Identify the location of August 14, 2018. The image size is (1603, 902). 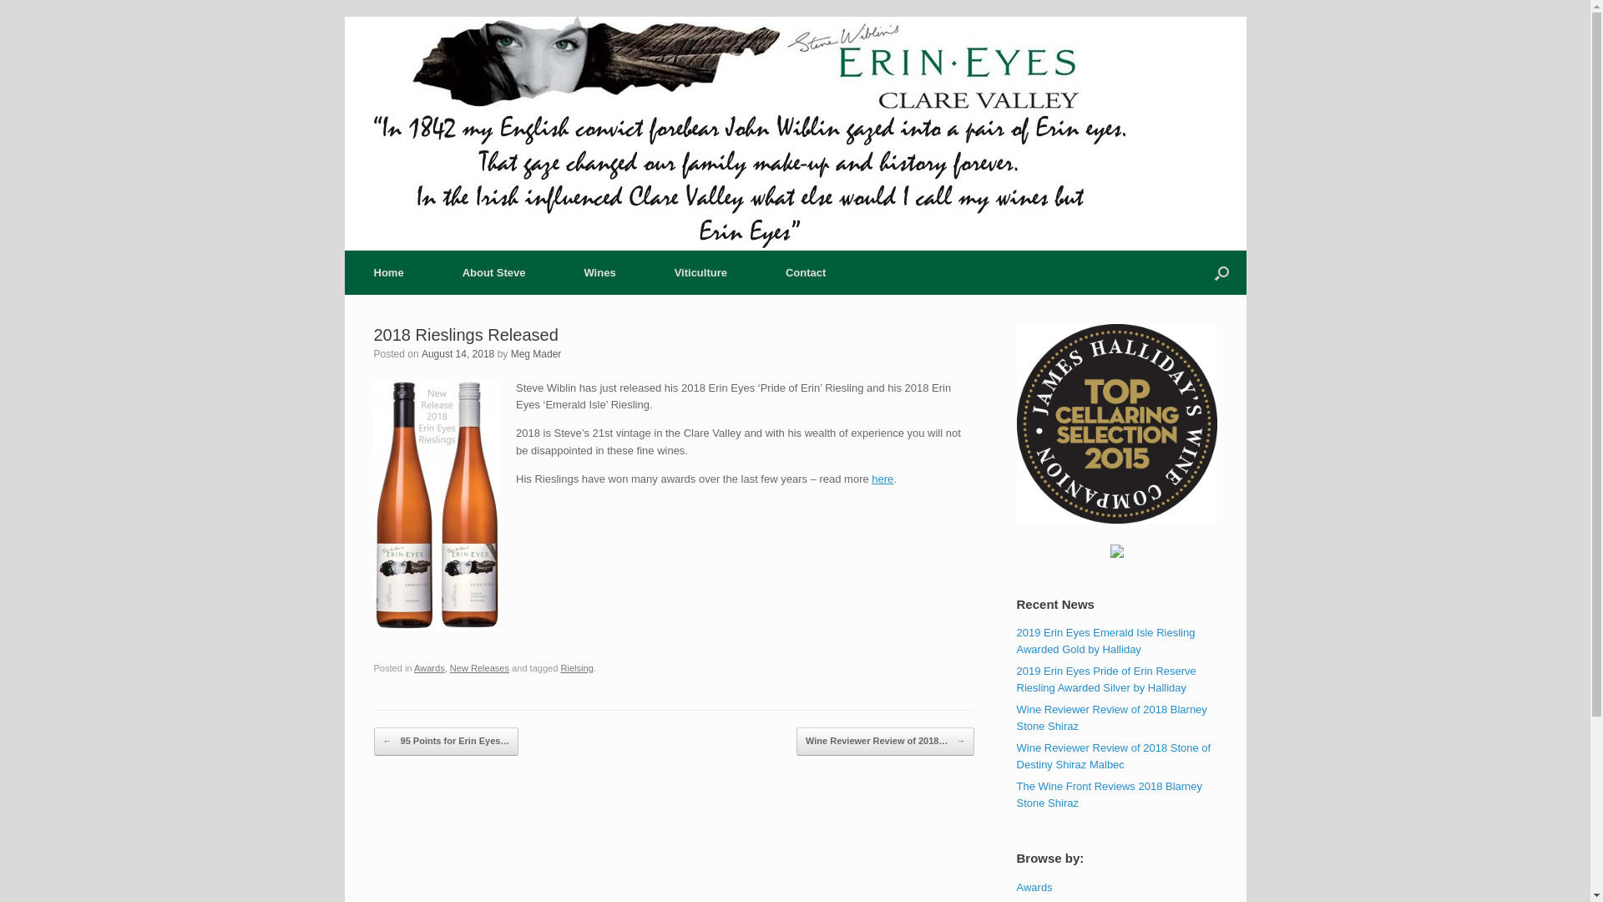
(458, 354).